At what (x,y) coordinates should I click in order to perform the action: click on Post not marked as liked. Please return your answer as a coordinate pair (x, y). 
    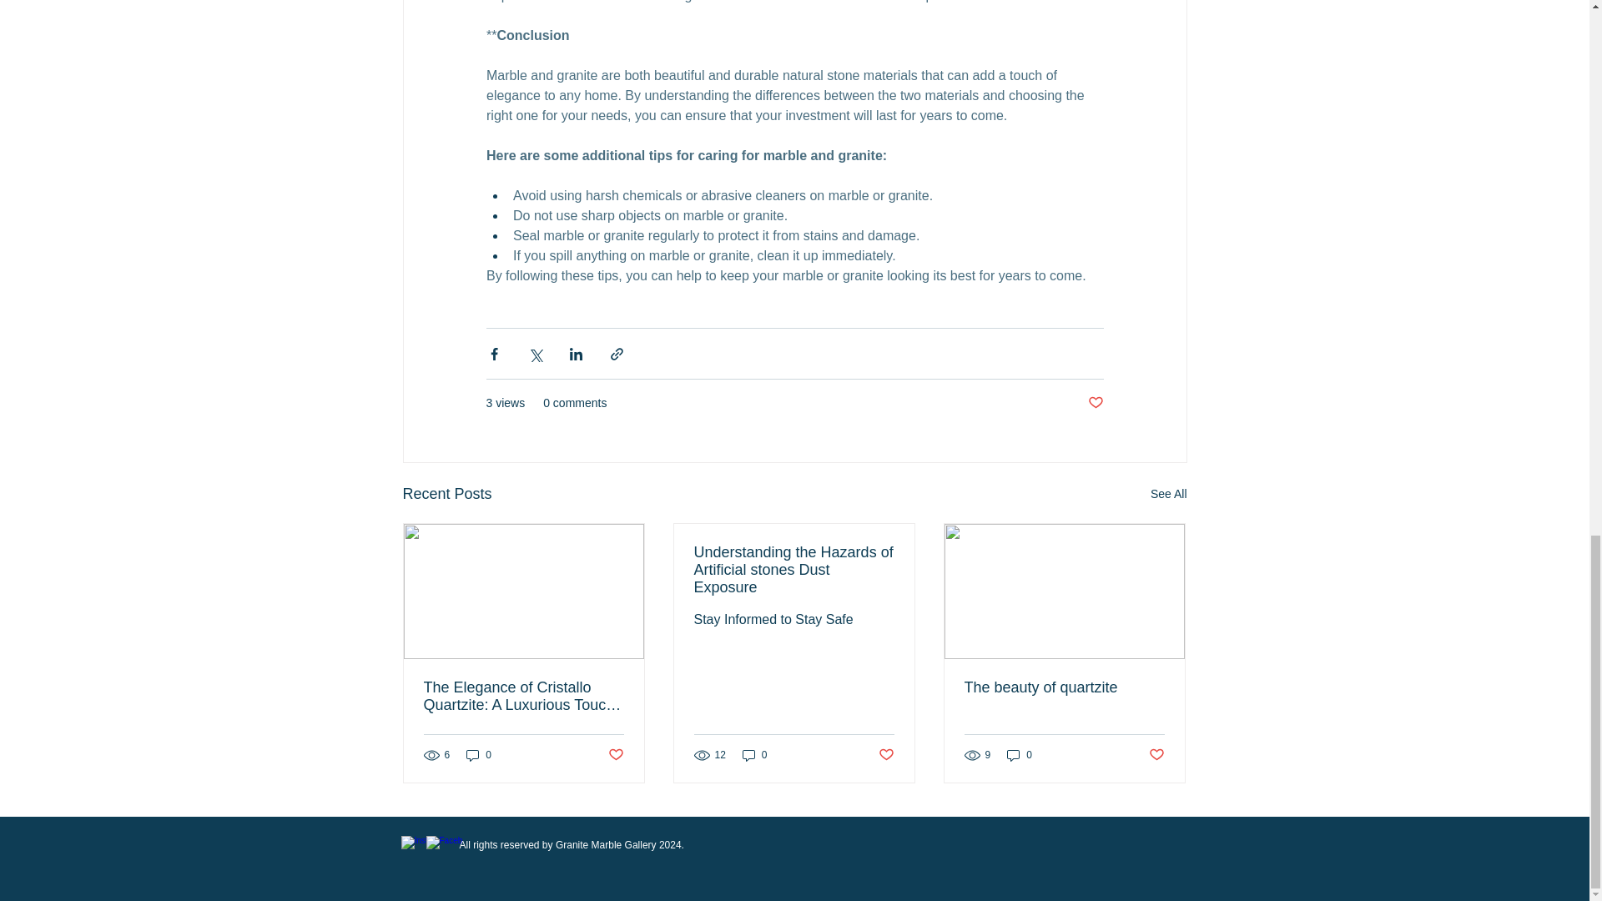
    Looking at the image, I should click on (614, 755).